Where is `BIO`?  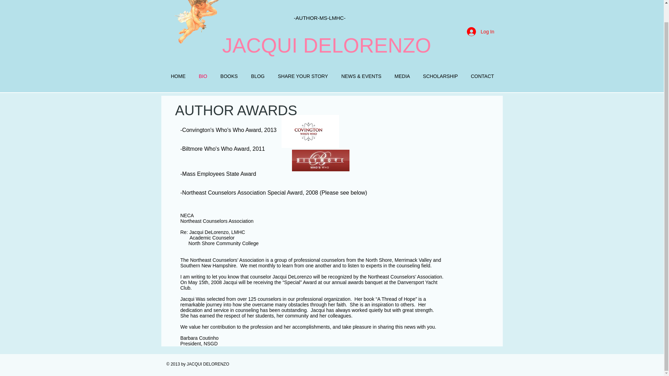
BIO is located at coordinates (203, 77).